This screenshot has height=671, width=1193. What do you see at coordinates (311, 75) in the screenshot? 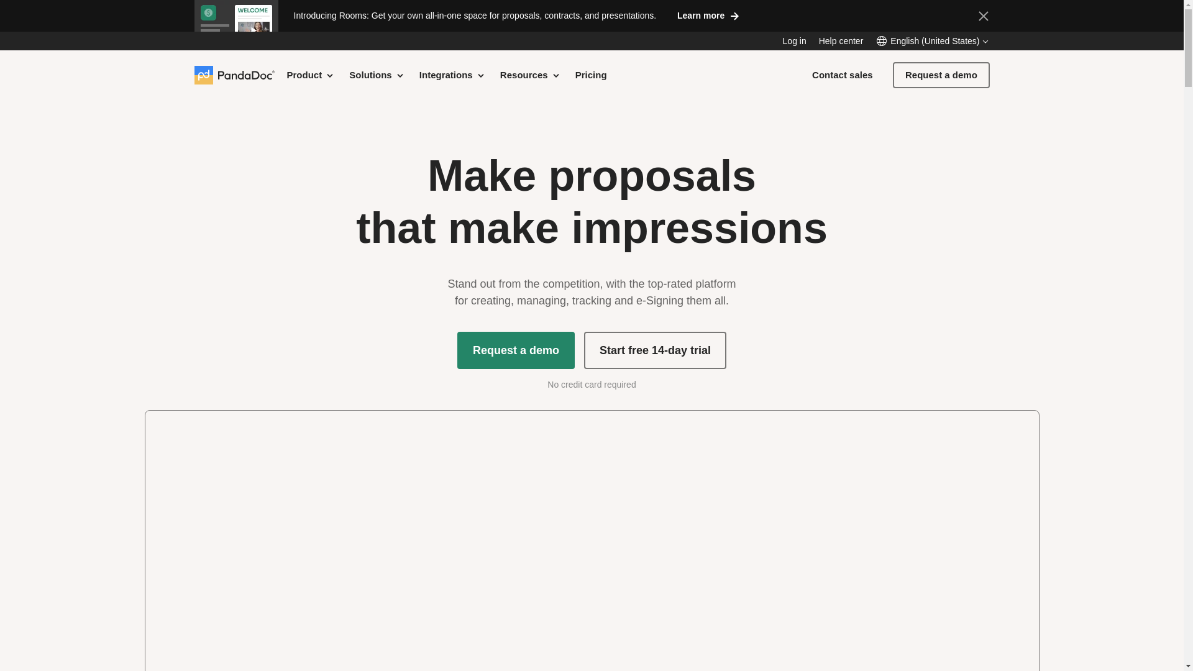
I see `Product` at bounding box center [311, 75].